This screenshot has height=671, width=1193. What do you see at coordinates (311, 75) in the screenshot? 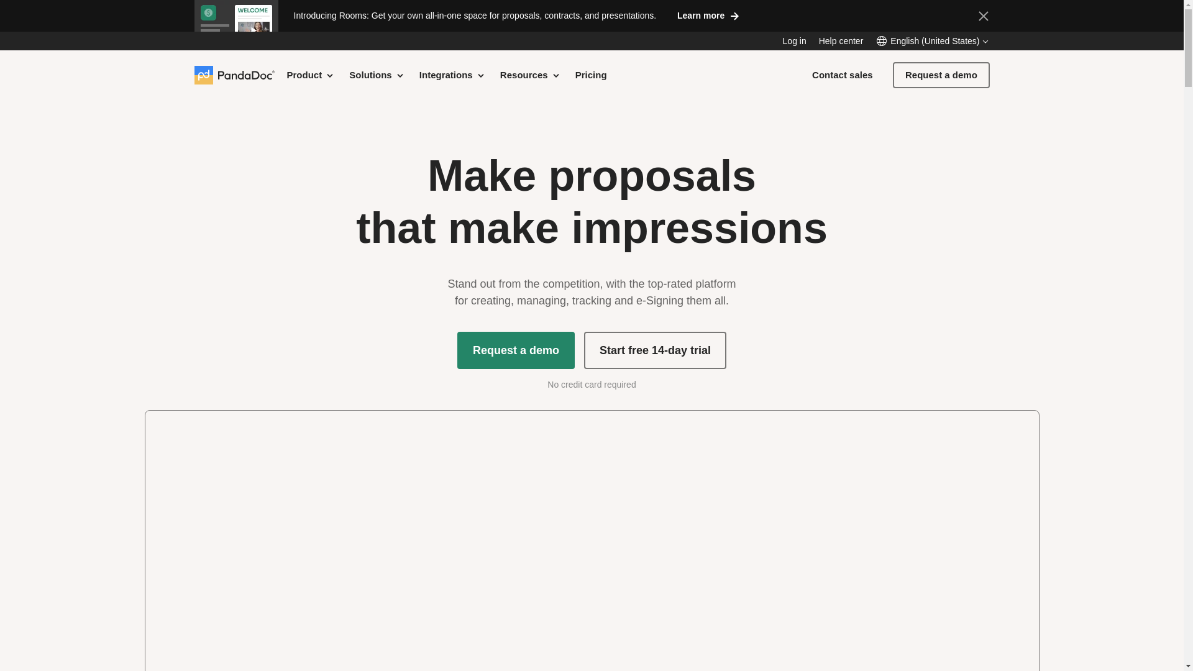
I see `Product` at bounding box center [311, 75].